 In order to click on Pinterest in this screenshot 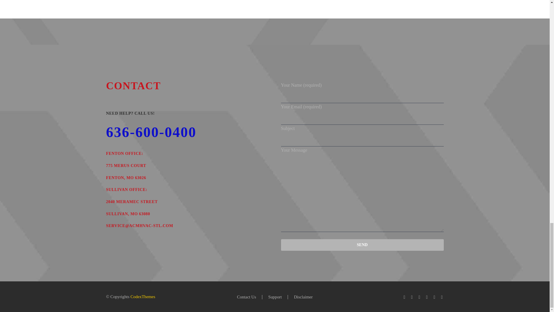, I will do `click(435, 297)`.